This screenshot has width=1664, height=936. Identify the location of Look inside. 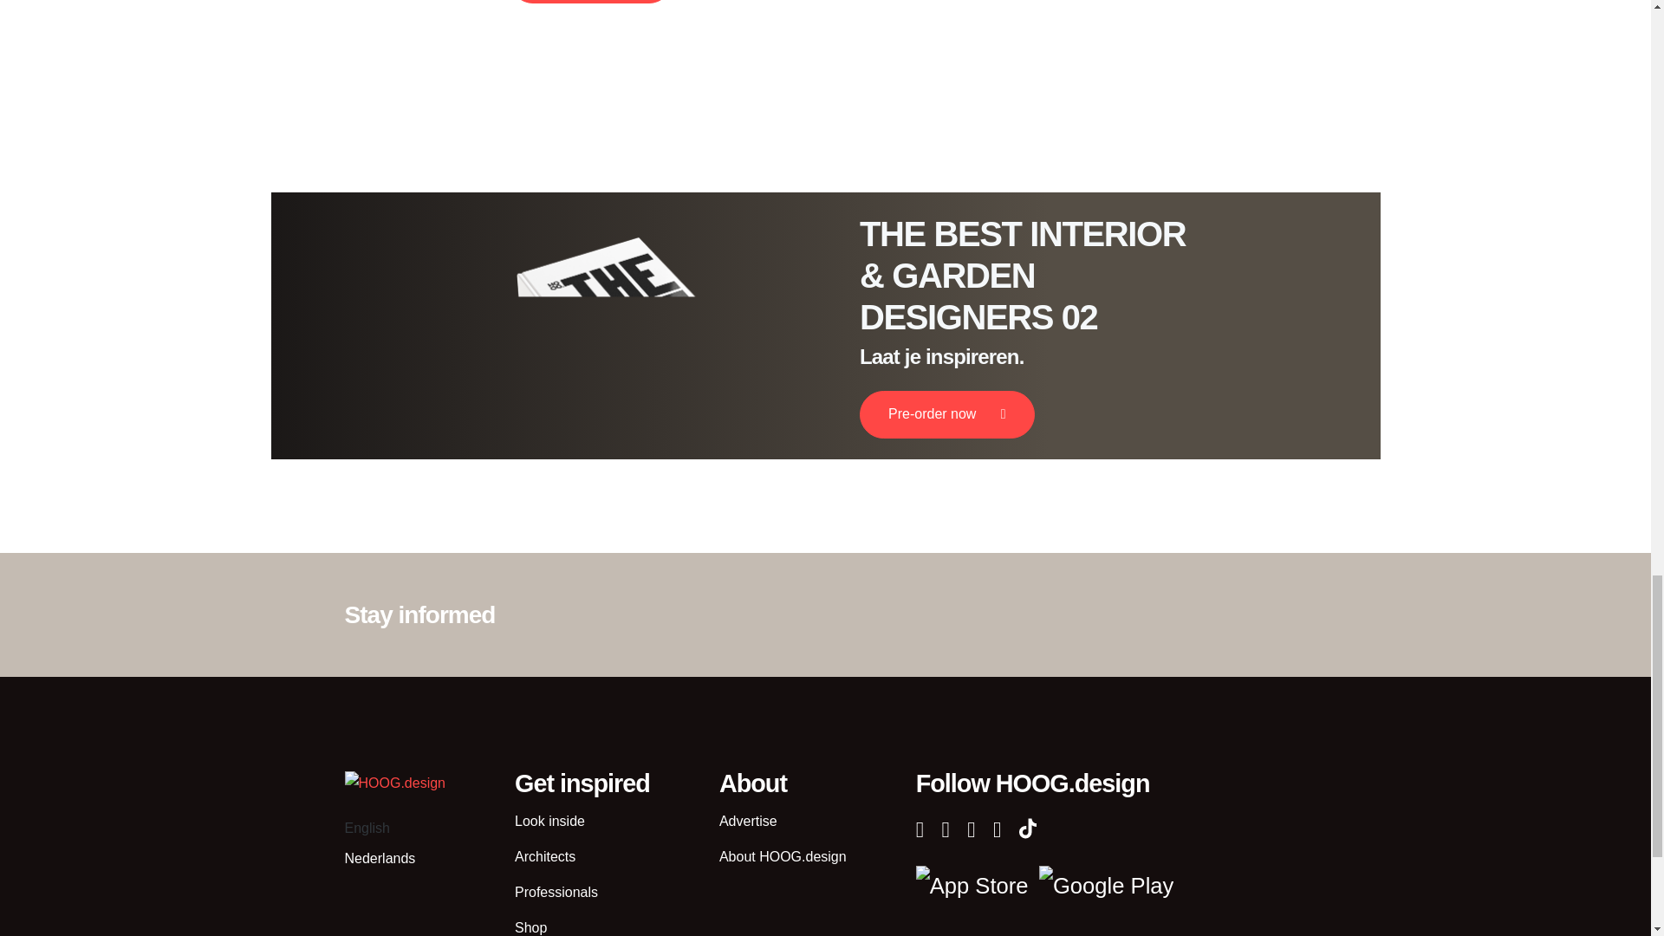
(549, 822).